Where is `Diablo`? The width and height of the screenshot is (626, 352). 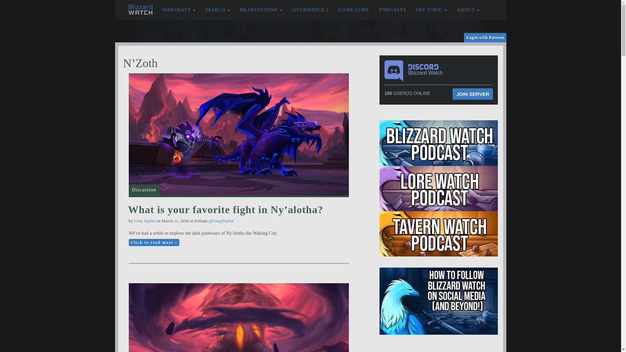
Diablo is located at coordinates (218, 10).